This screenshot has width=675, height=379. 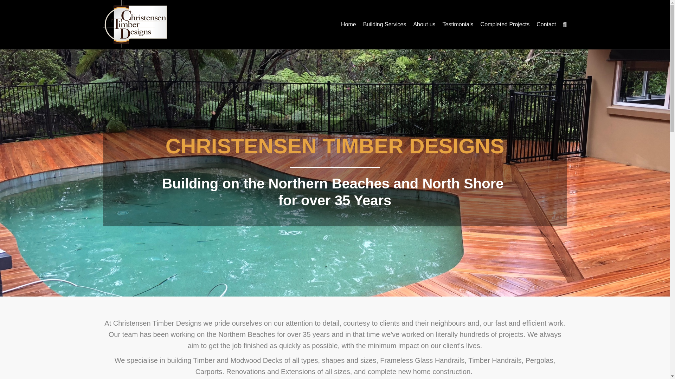 What do you see at coordinates (424, 25) in the screenshot?
I see `About us` at bounding box center [424, 25].